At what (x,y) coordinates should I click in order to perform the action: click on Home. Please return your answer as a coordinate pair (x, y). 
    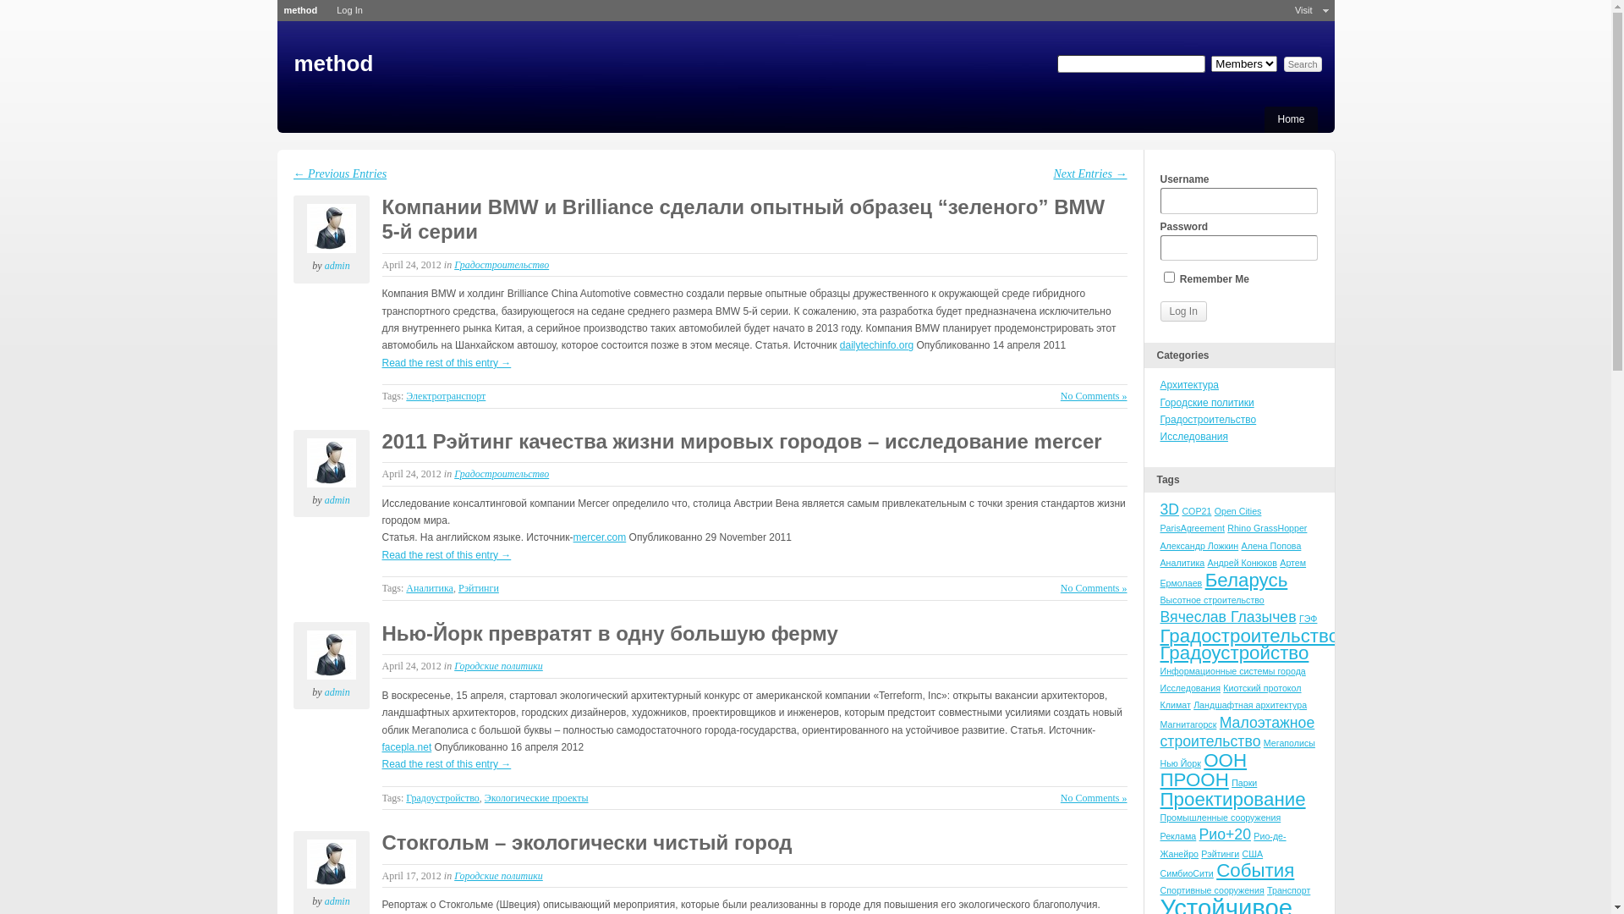
    Looking at the image, I should click on (1291, 118).